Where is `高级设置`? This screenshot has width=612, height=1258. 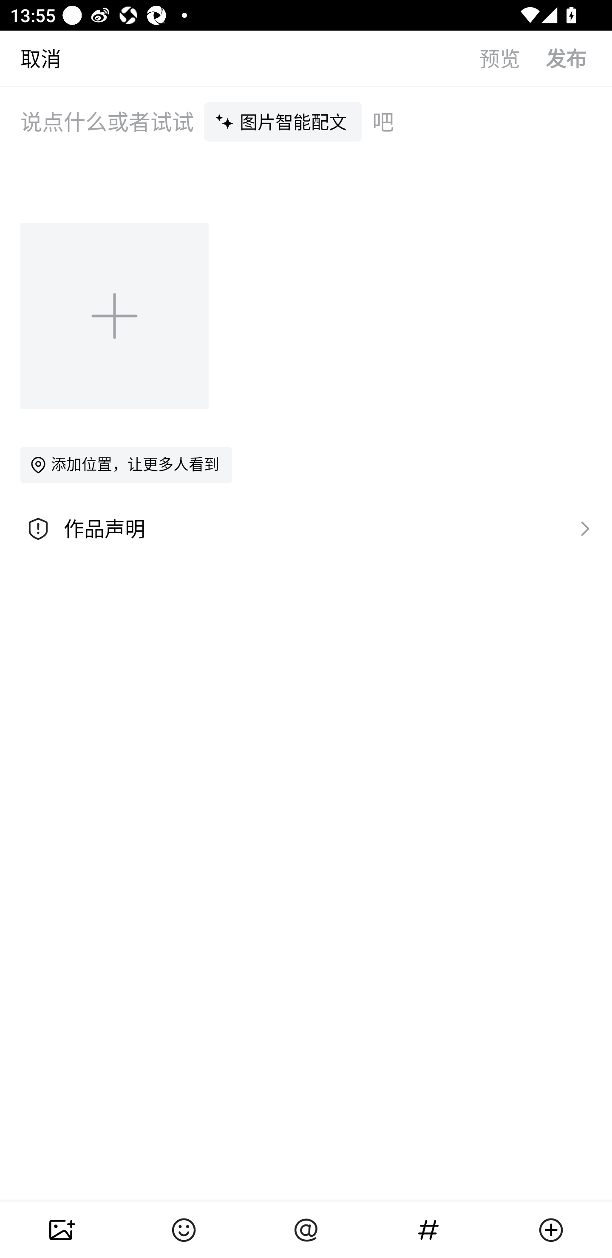 高级设置 is located at coordinates (581, 528).